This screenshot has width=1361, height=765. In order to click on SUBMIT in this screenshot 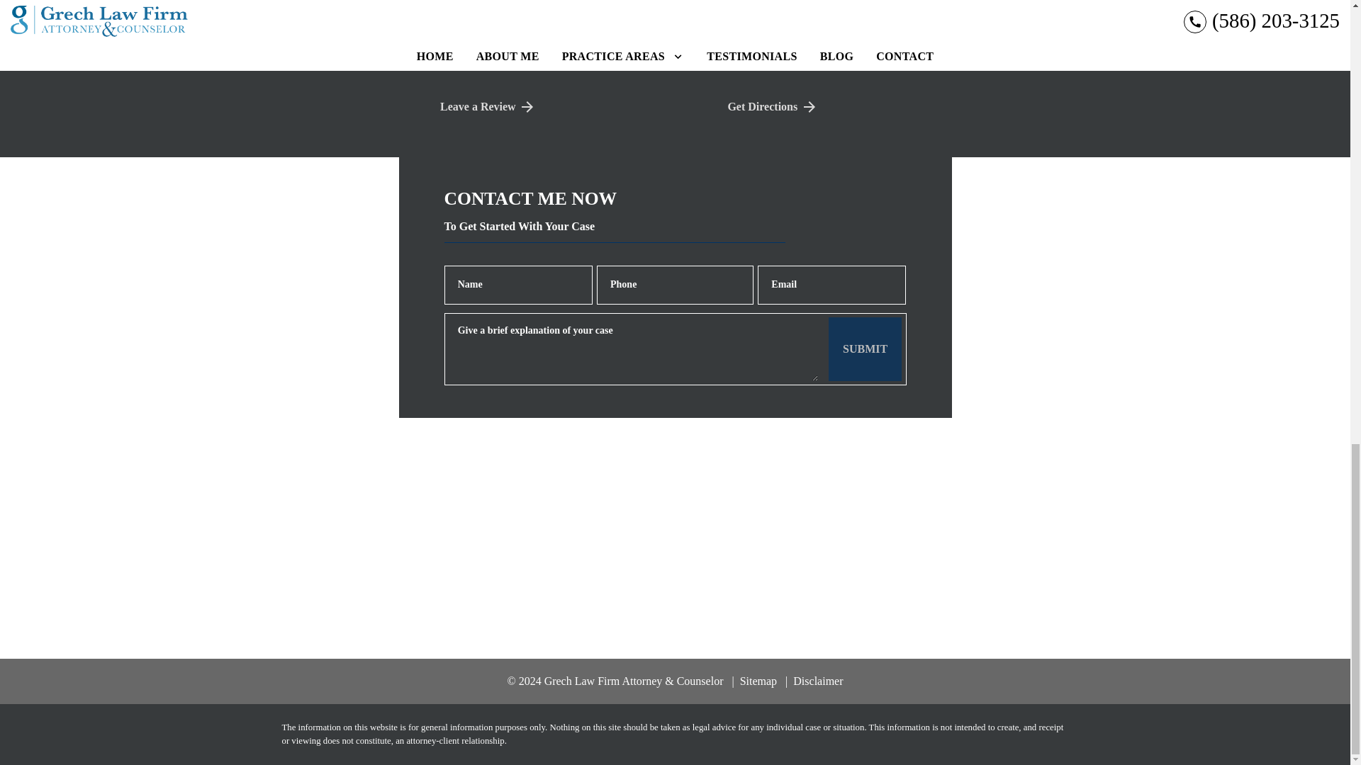, I will do `click(865, 348)`.